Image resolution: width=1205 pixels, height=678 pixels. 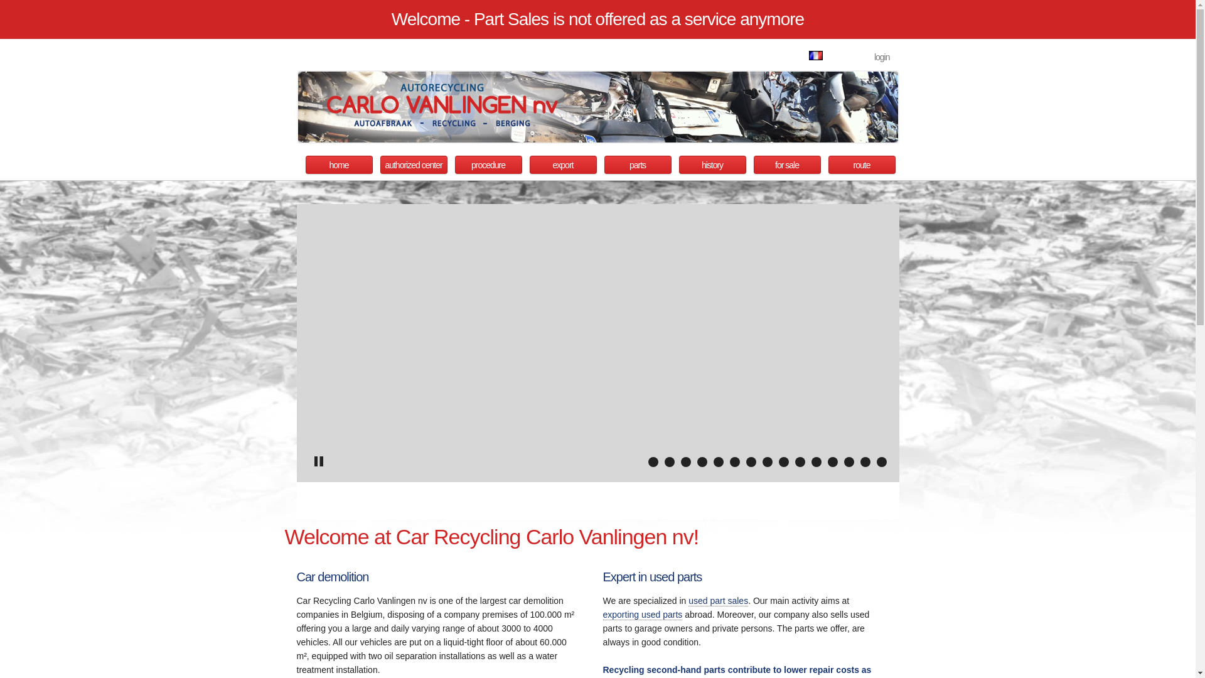 I want to click on used part sales, so click(x=718, y=601).